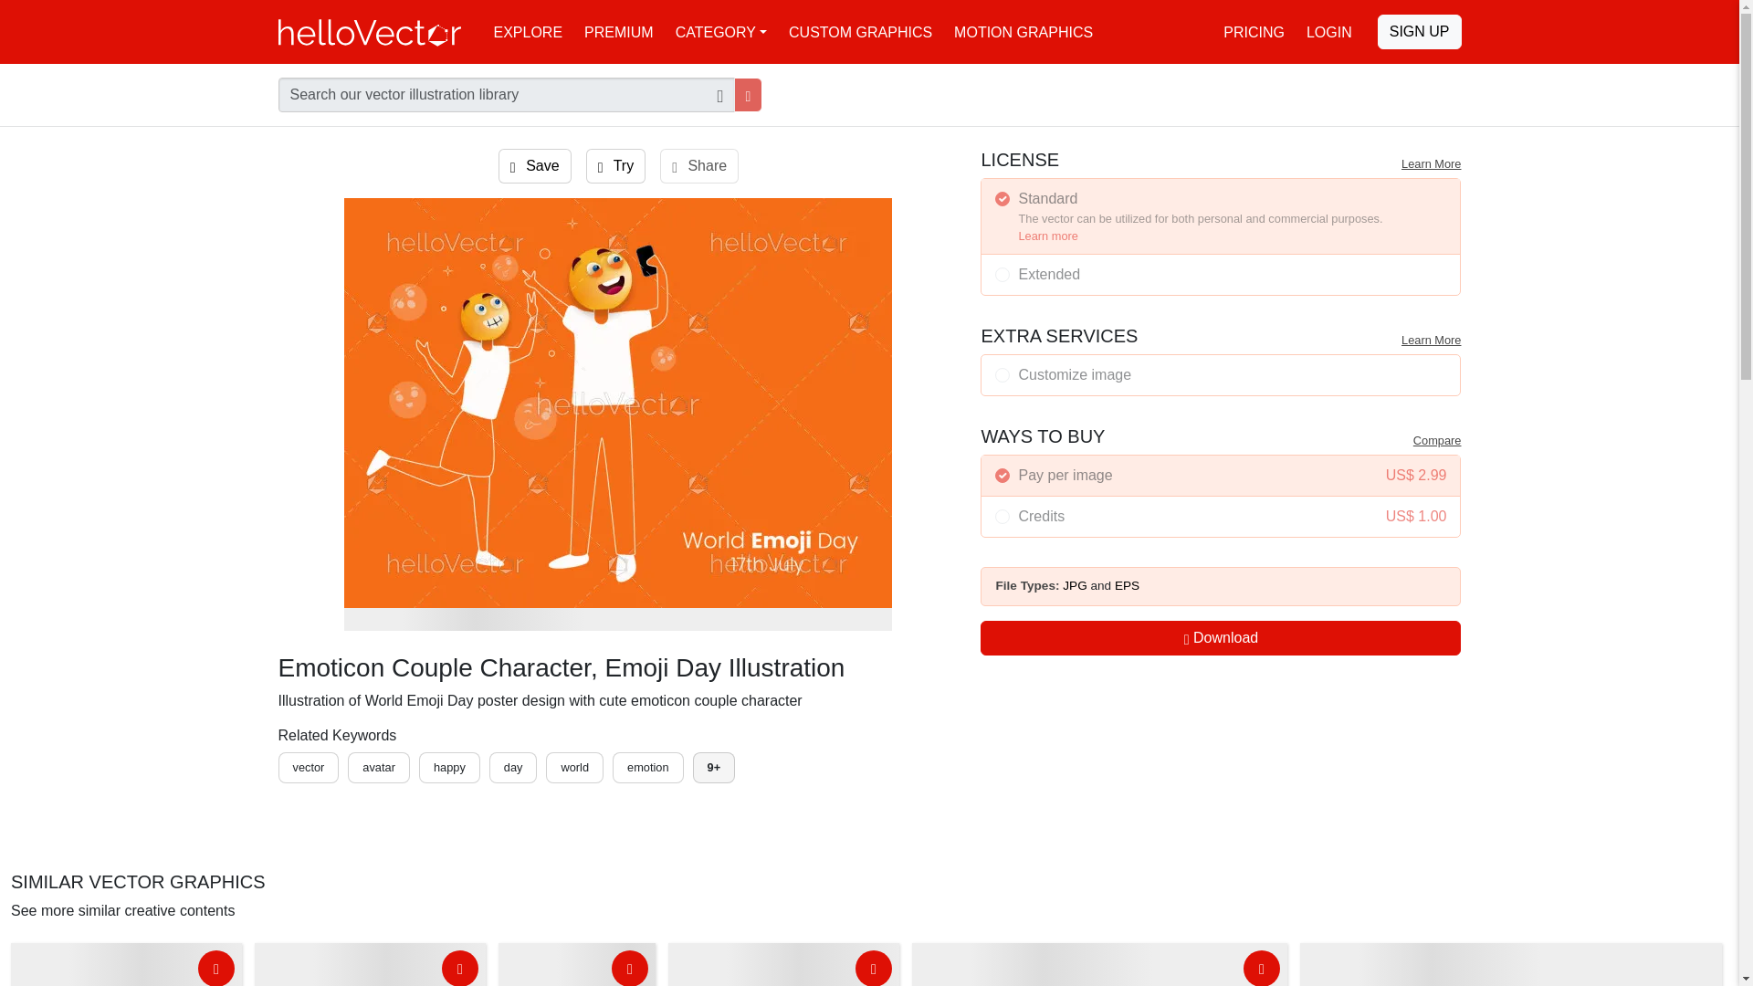  Describe the element at coordinates (615, 166) in the screenshot. I see `Try` at that location.